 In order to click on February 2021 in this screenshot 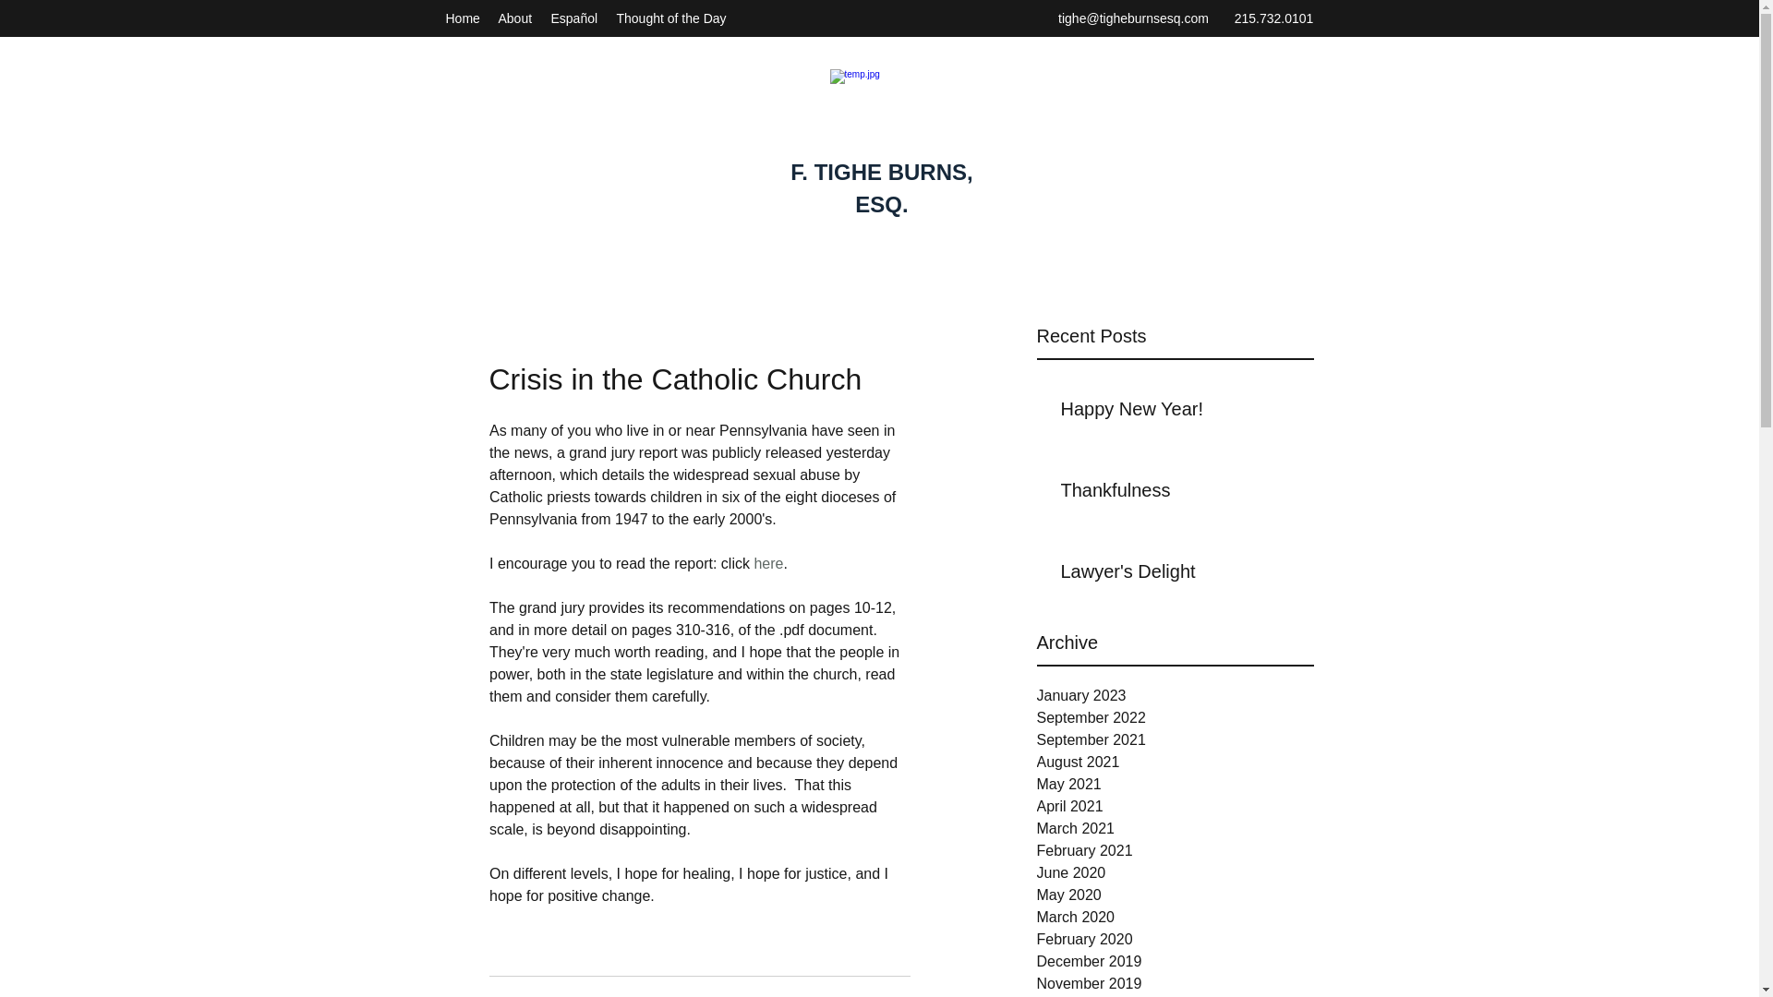, I will do `click(1175, 851)`.